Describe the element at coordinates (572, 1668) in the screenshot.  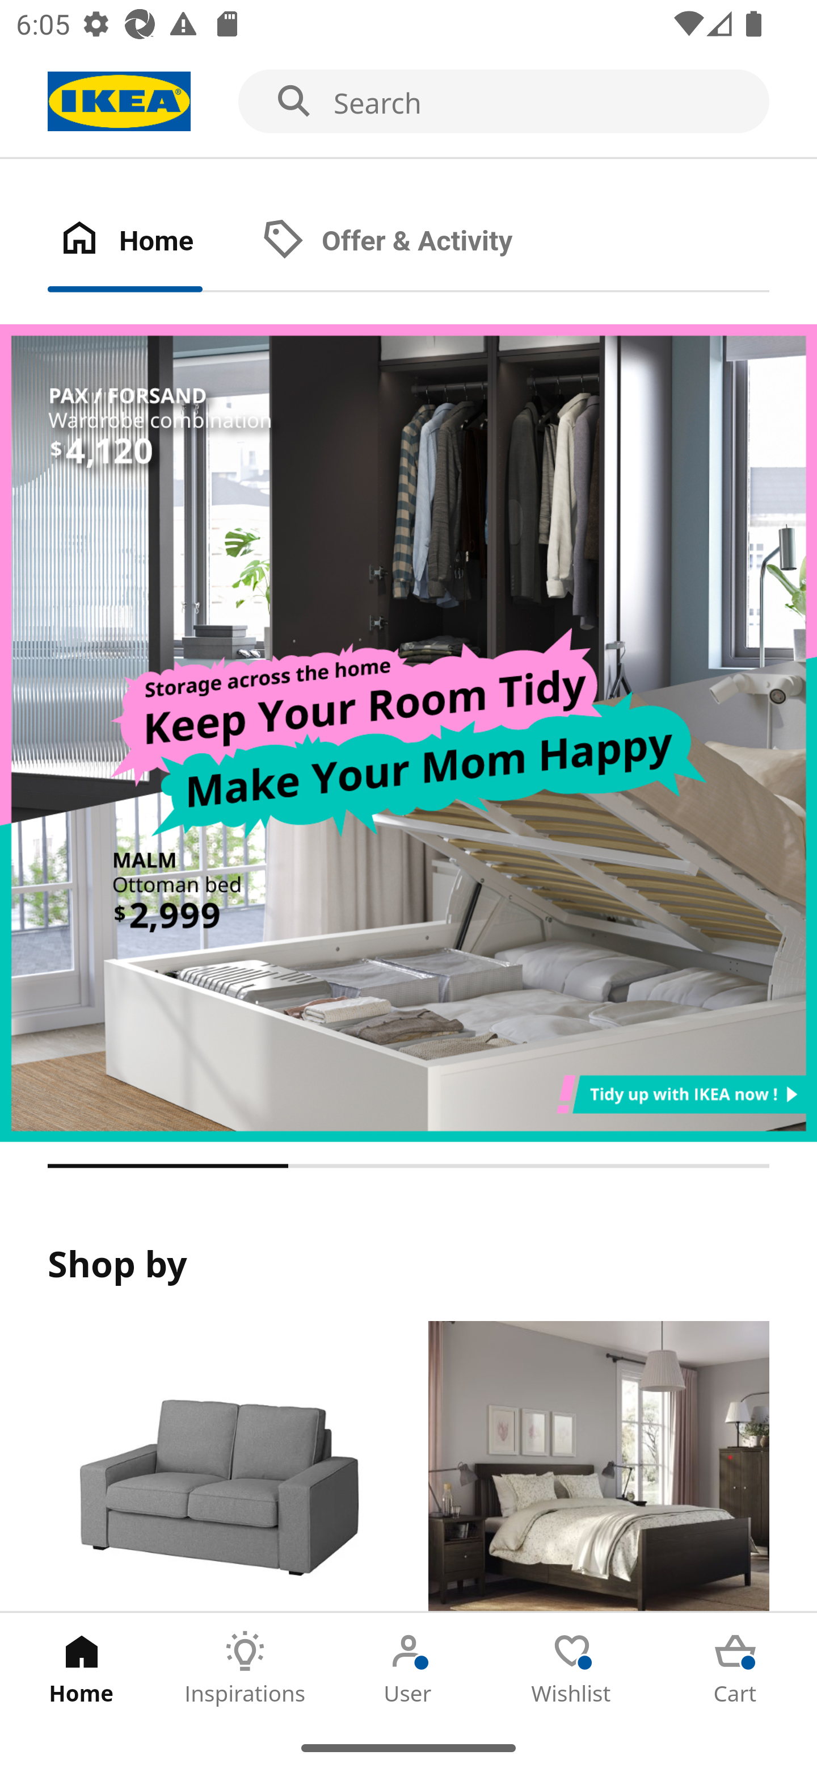
I see `Wishlist
Tab 4 of 5` at that location.